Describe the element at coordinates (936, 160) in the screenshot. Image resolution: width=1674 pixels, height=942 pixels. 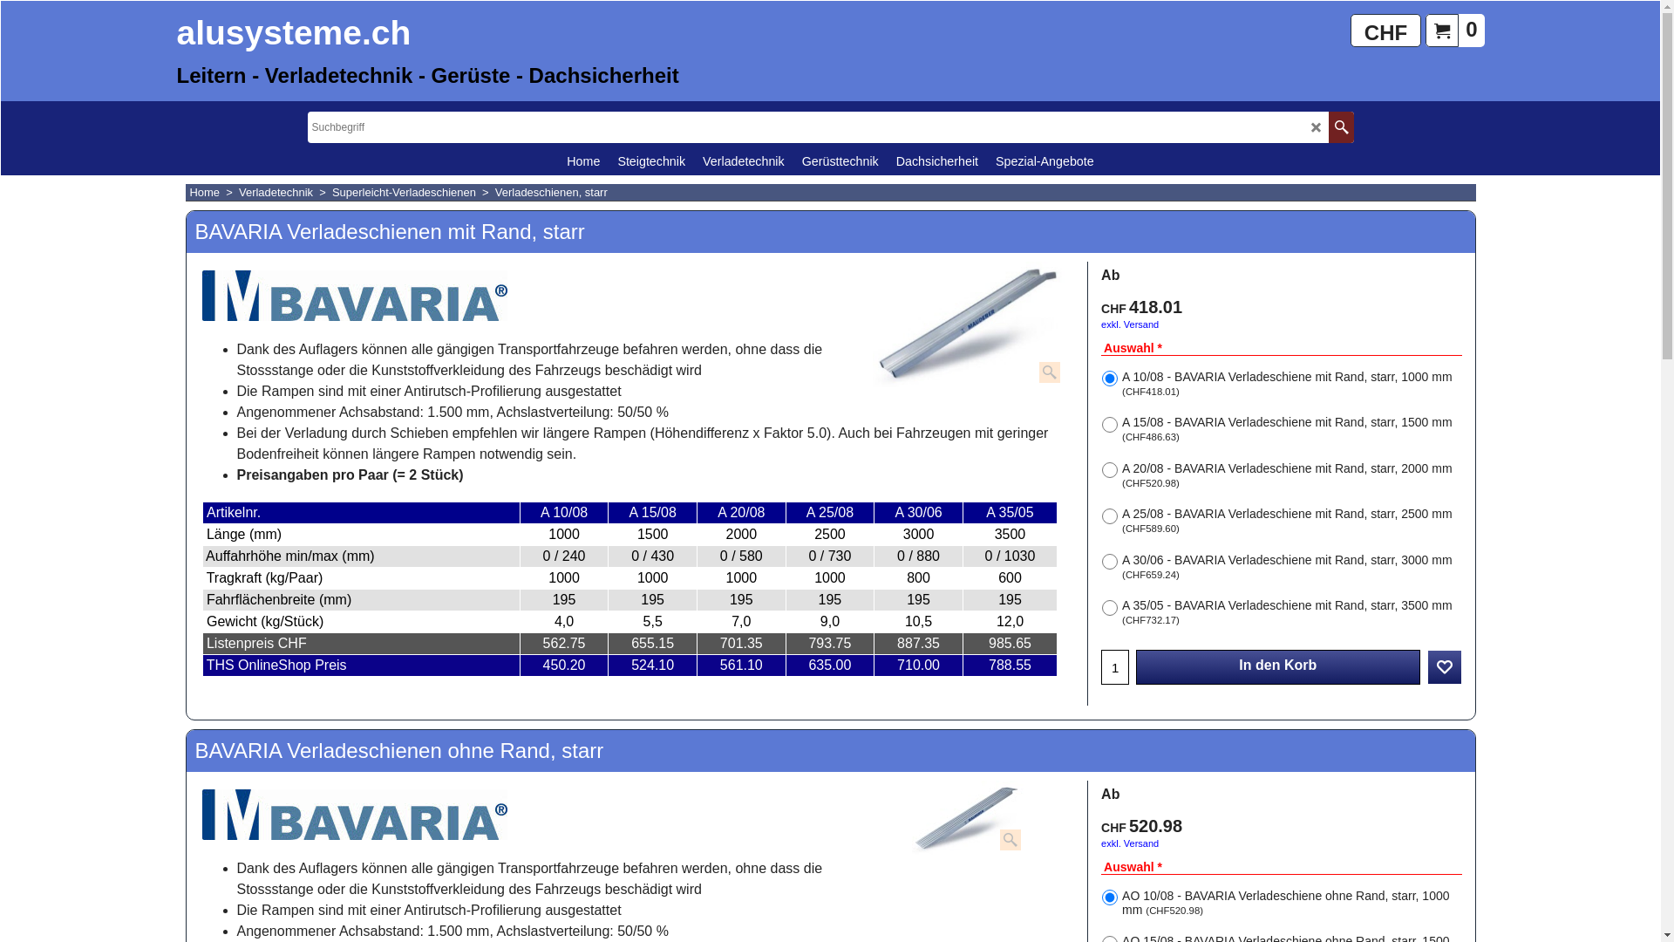
I see `Dachsicherheit` at that location.